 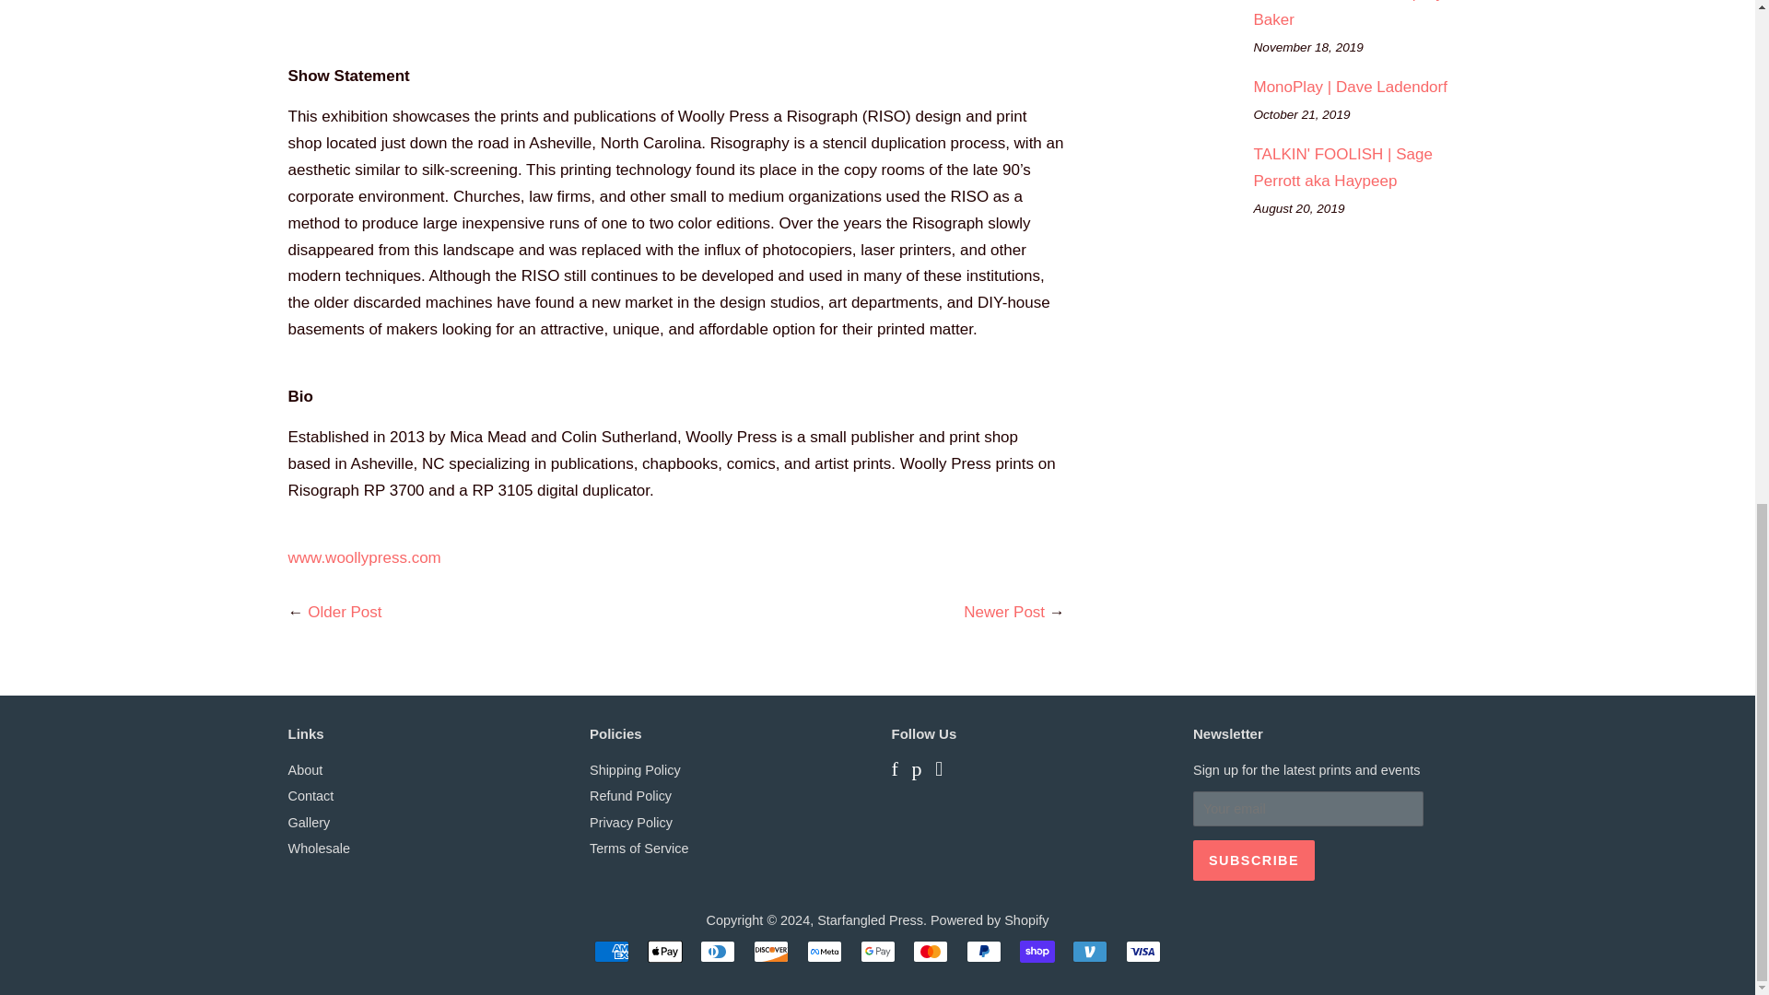 What do you see at coordinates (1253, 860) in the screenshot?
I see `Subscribe` at bounding box center [1253, 860].